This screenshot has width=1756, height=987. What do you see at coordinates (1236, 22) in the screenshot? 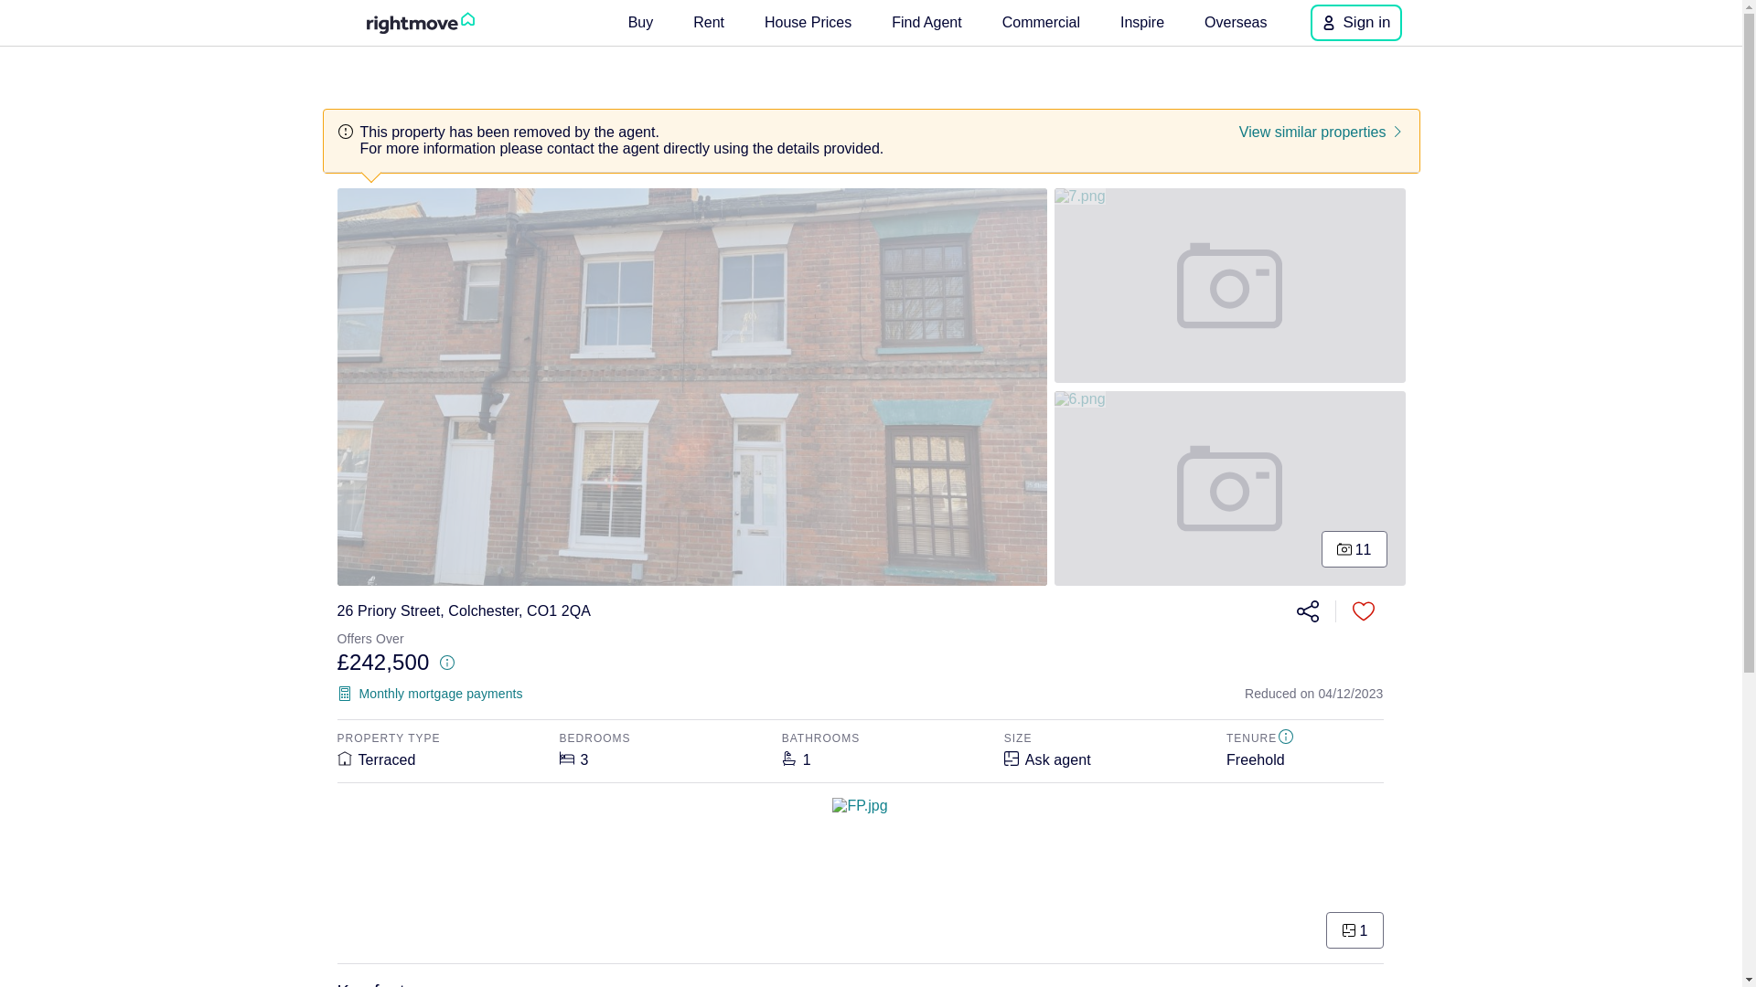
I see `Overseas` at bounding box center [1236, 22].